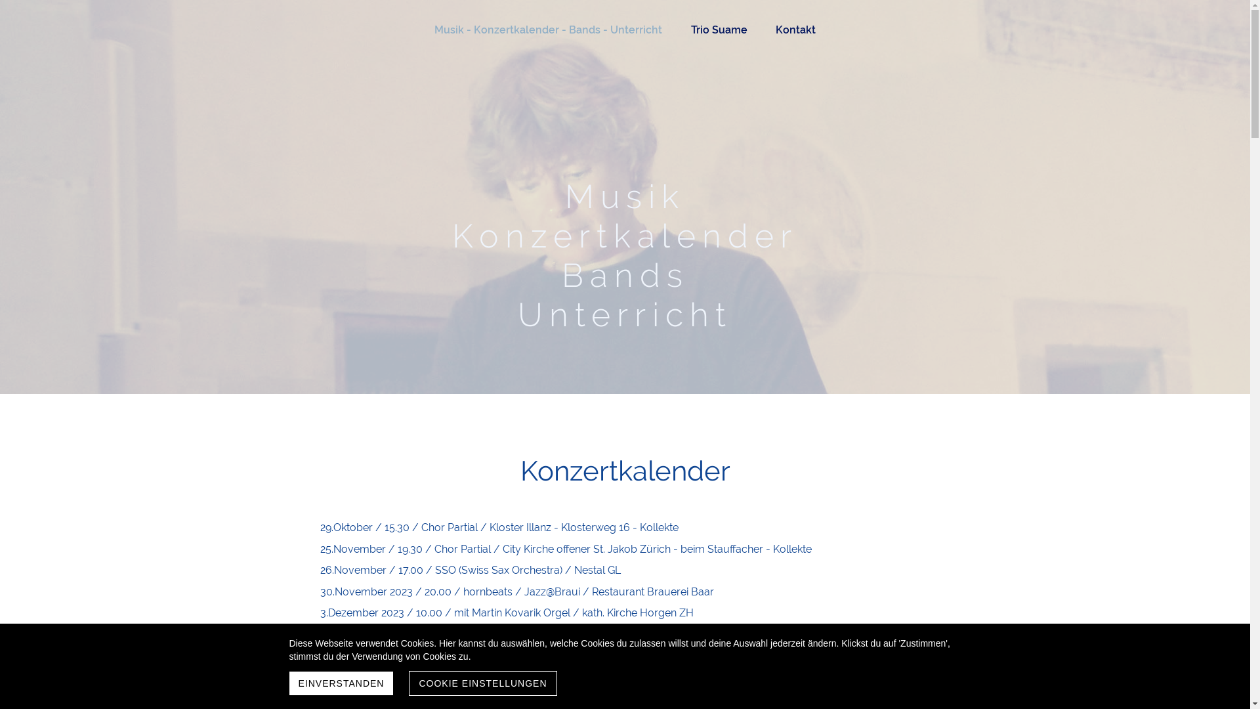 The image size is (1260, 709). I want to click on COOKIE EINSTELLUNGEN, so click(483, 683).